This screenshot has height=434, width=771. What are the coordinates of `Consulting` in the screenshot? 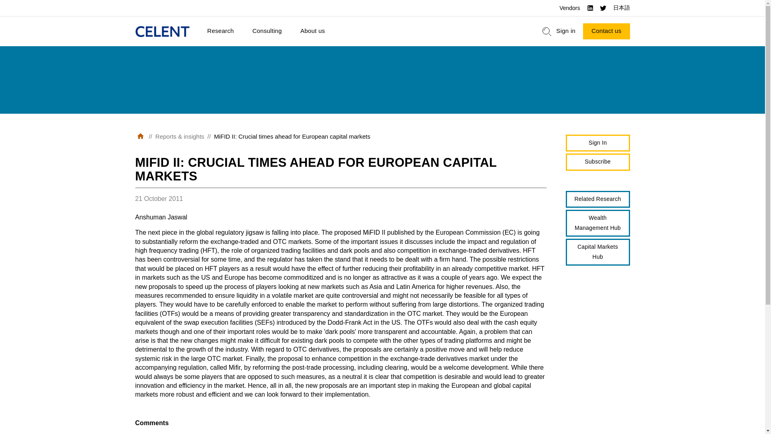 It's located at (267, 31).